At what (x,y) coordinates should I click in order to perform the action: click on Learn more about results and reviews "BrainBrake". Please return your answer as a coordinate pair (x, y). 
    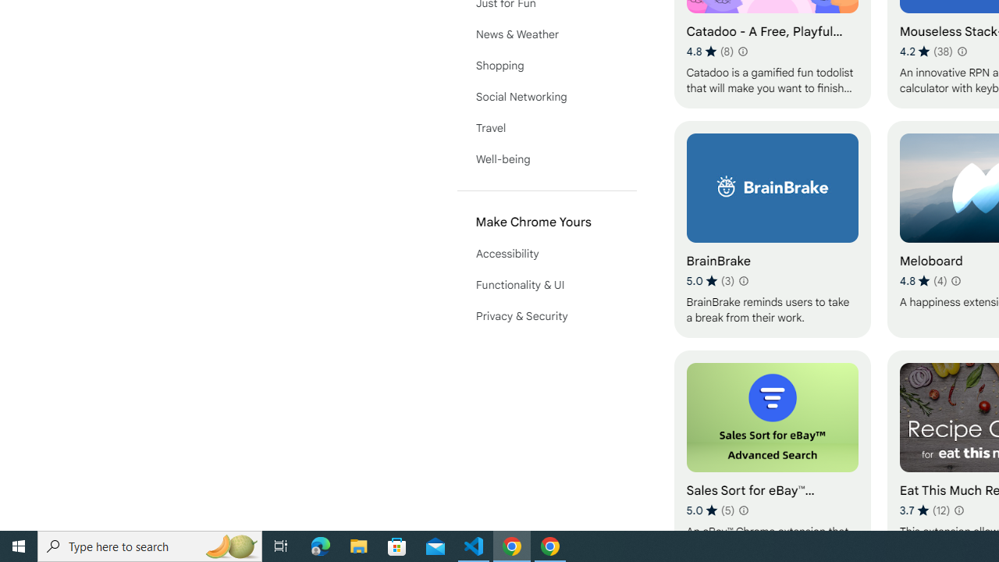
    Looking at the image, I should click on (743, 281).